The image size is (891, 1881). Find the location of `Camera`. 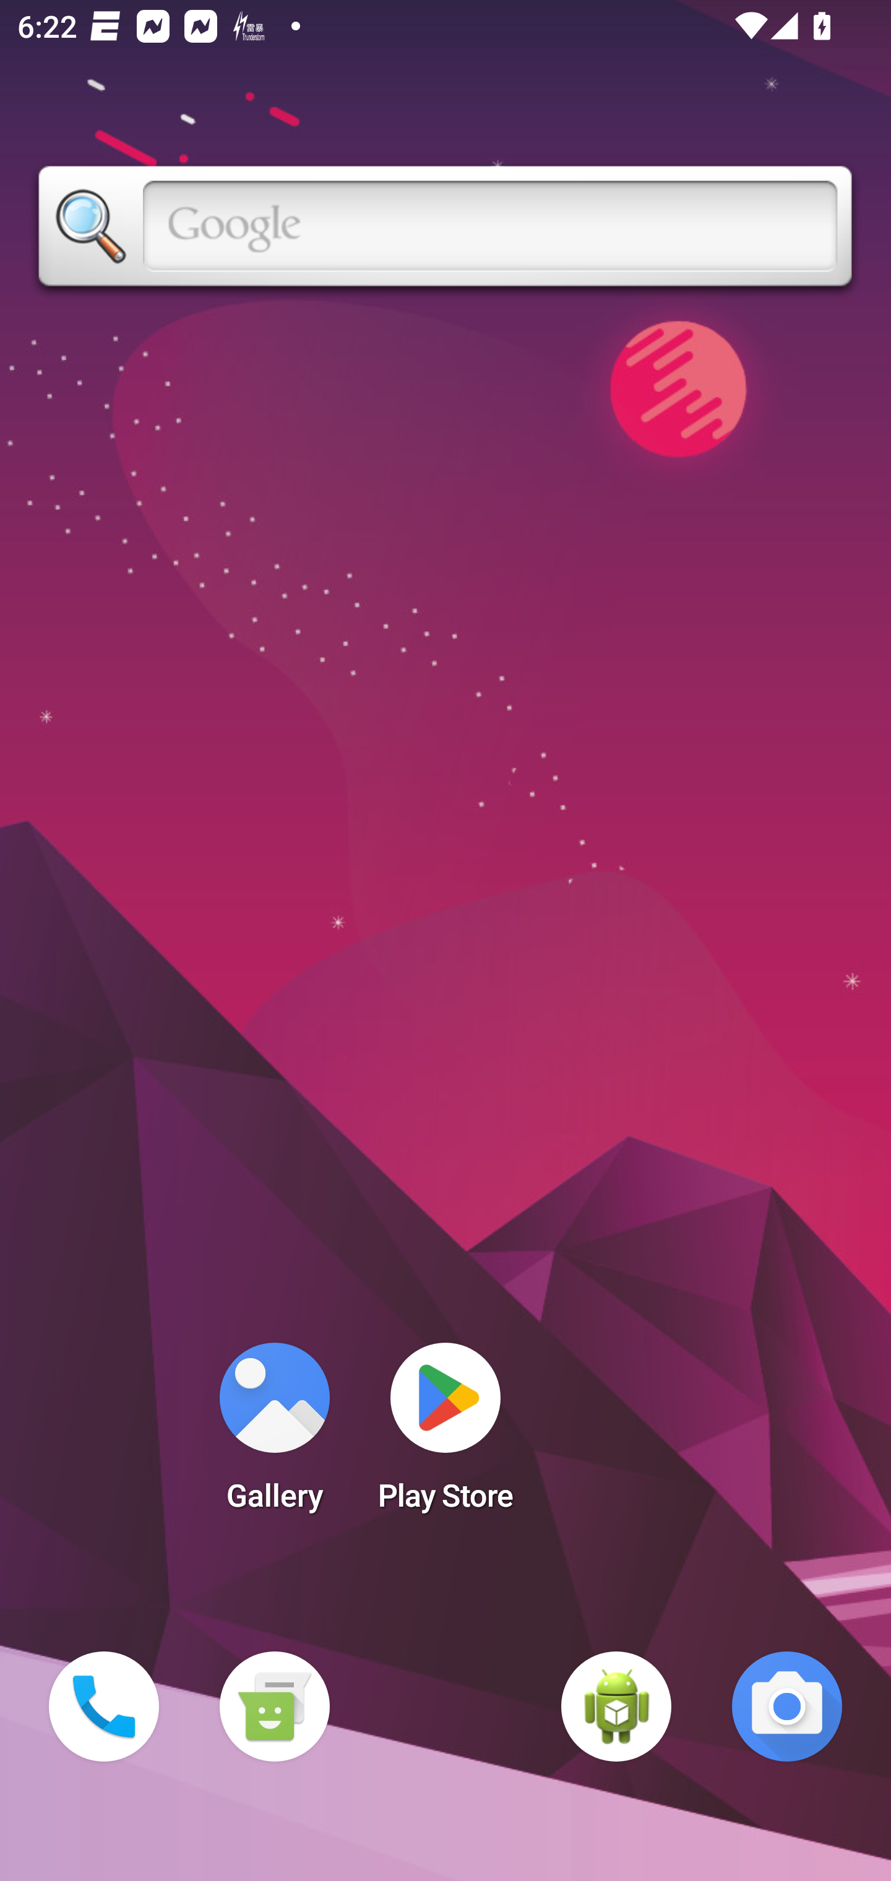

Camera is located at coordinates (787, 1707).